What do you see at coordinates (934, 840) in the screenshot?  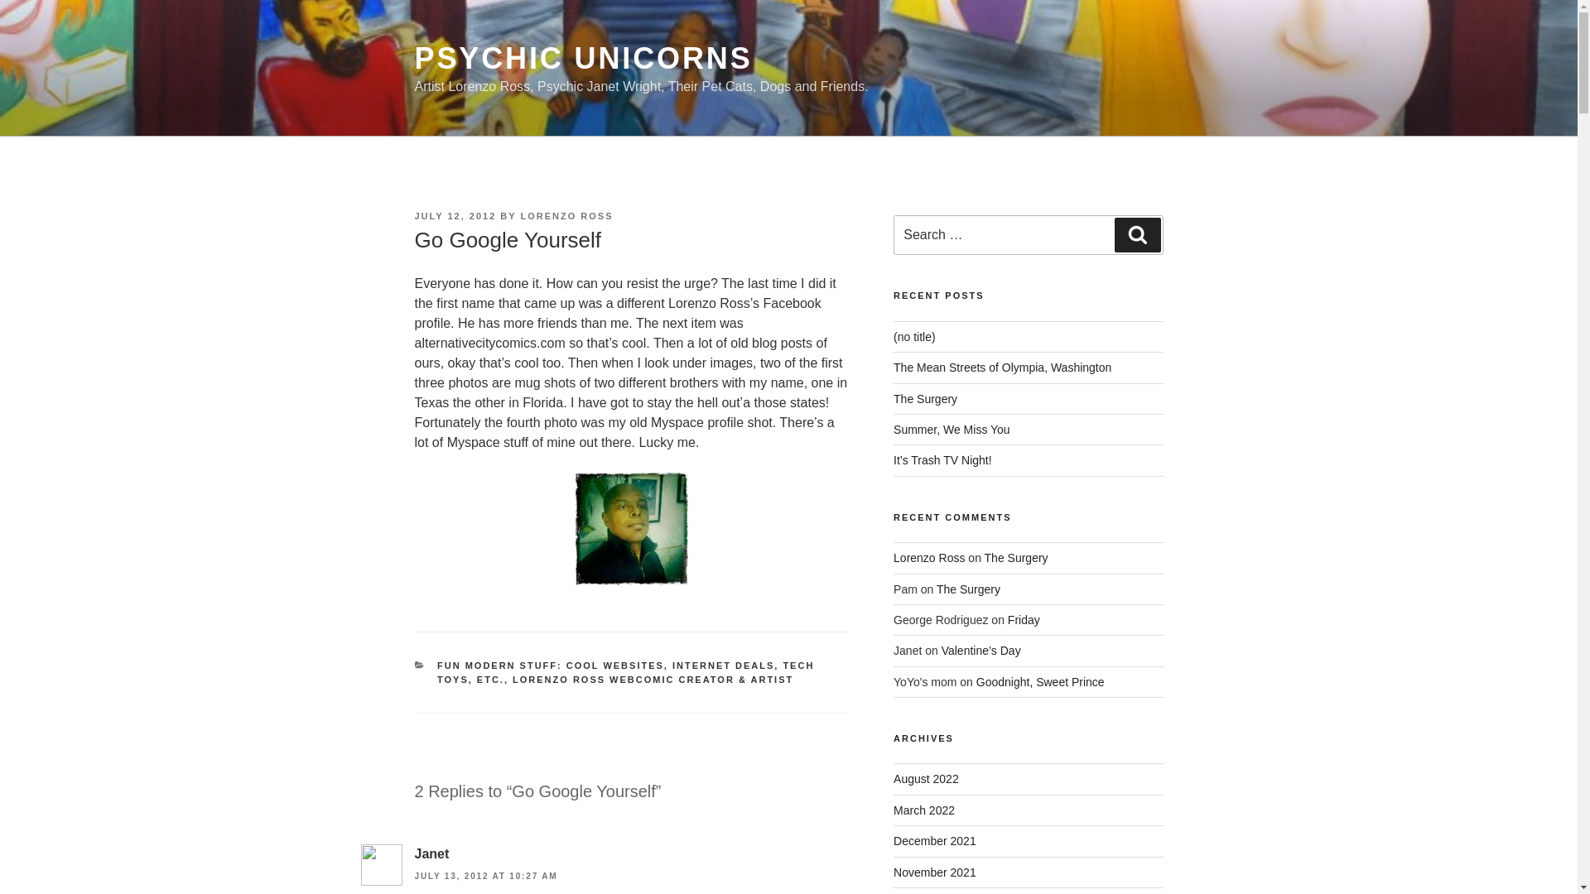 I see `December 2021` at bounding box center [934, 840].